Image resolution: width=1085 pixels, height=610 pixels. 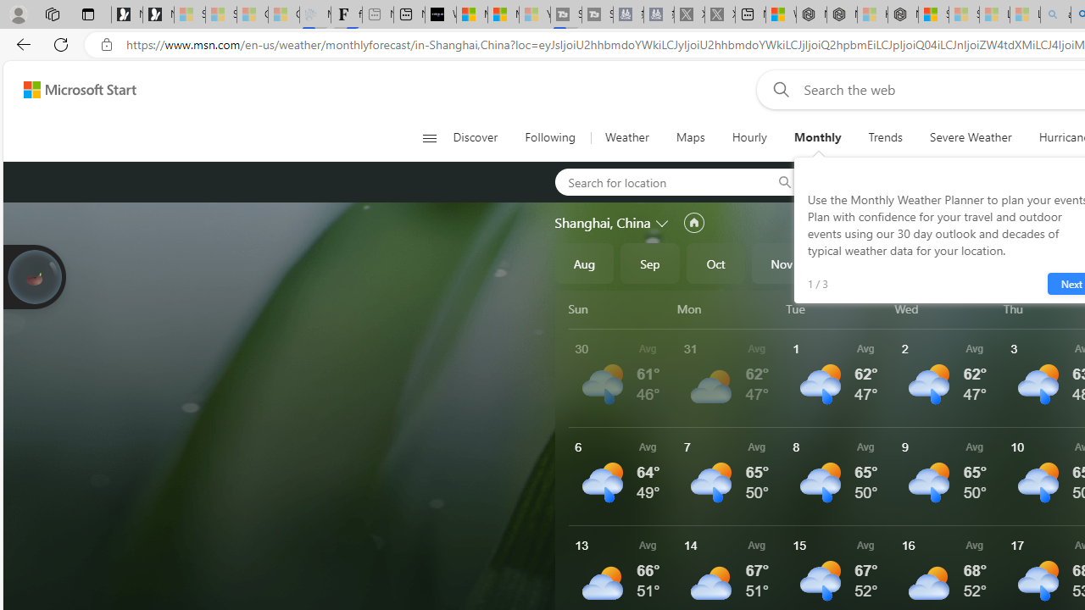 What do you see at coordinates (475, 137) in the screenshot?
I see `Discover` at bounding box center [475, 137].